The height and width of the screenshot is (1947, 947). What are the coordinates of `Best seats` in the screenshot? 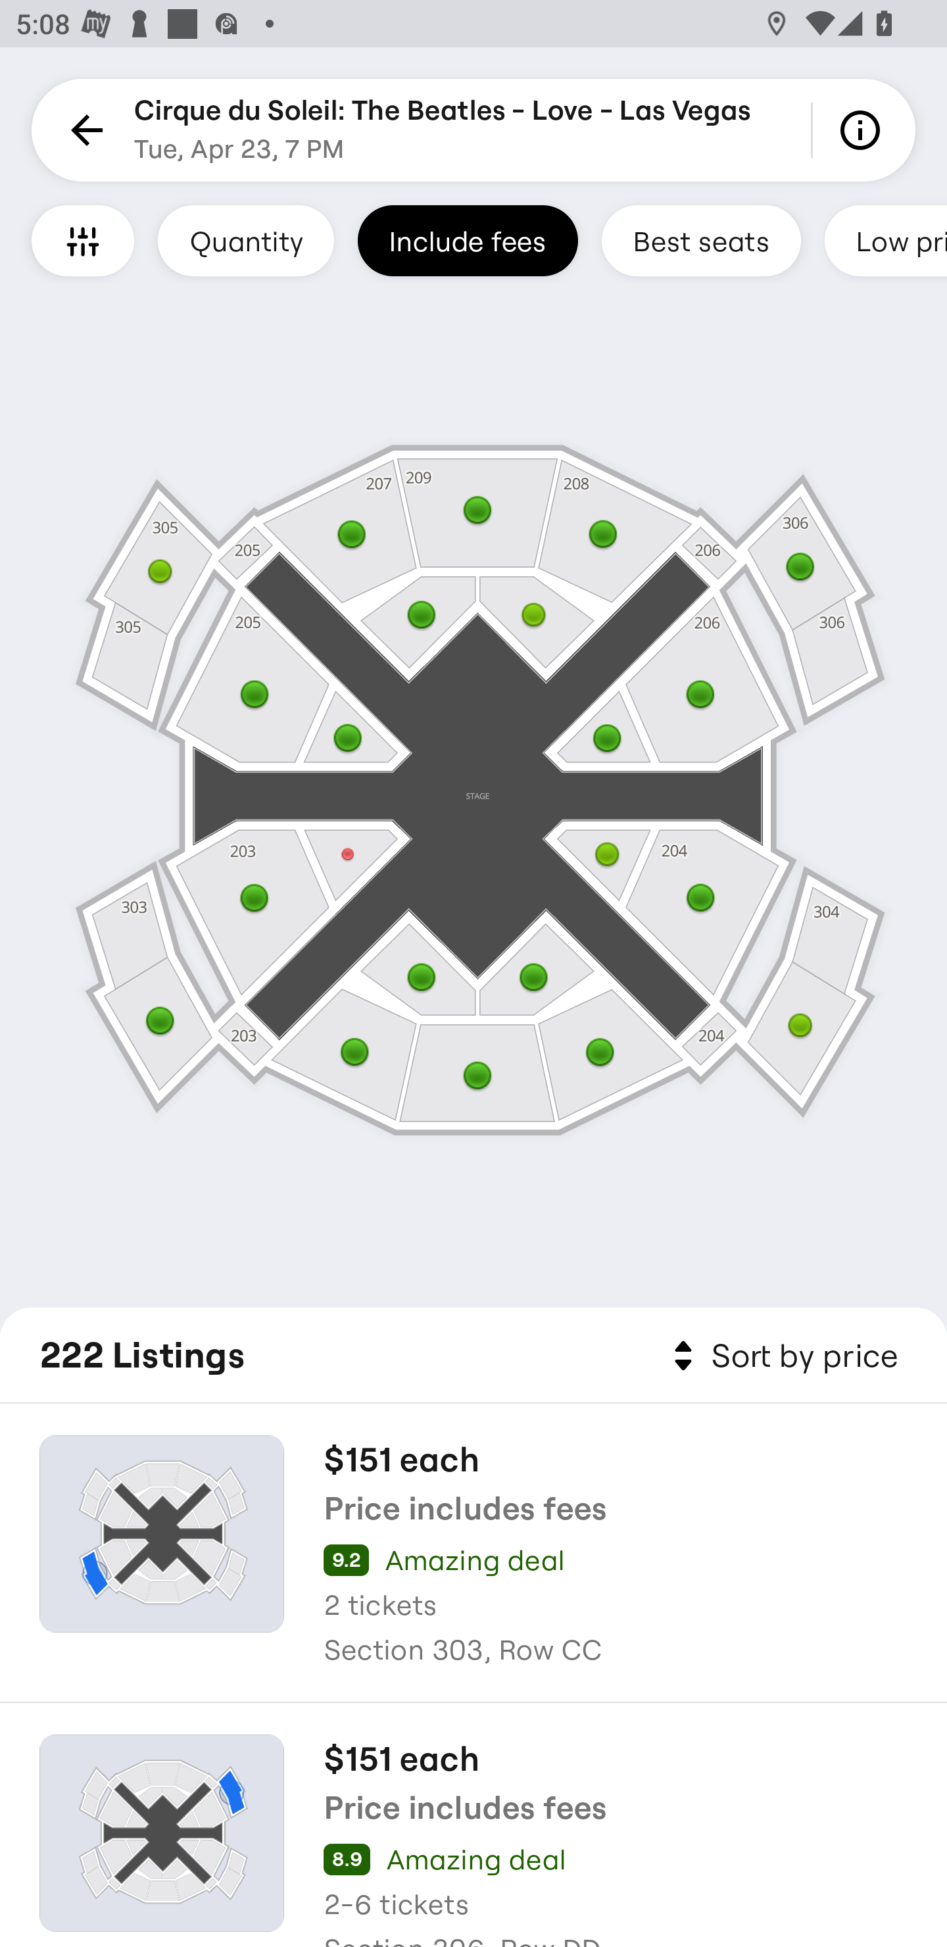 It's located at (701, 240).